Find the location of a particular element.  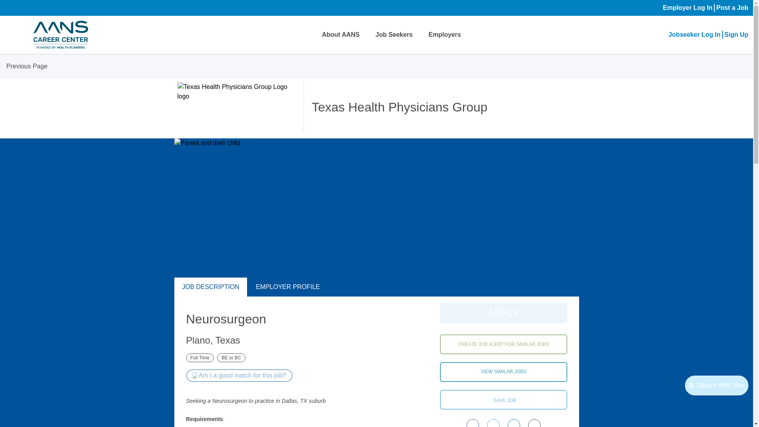

Job Seekers is located at coordinates (394, 35).